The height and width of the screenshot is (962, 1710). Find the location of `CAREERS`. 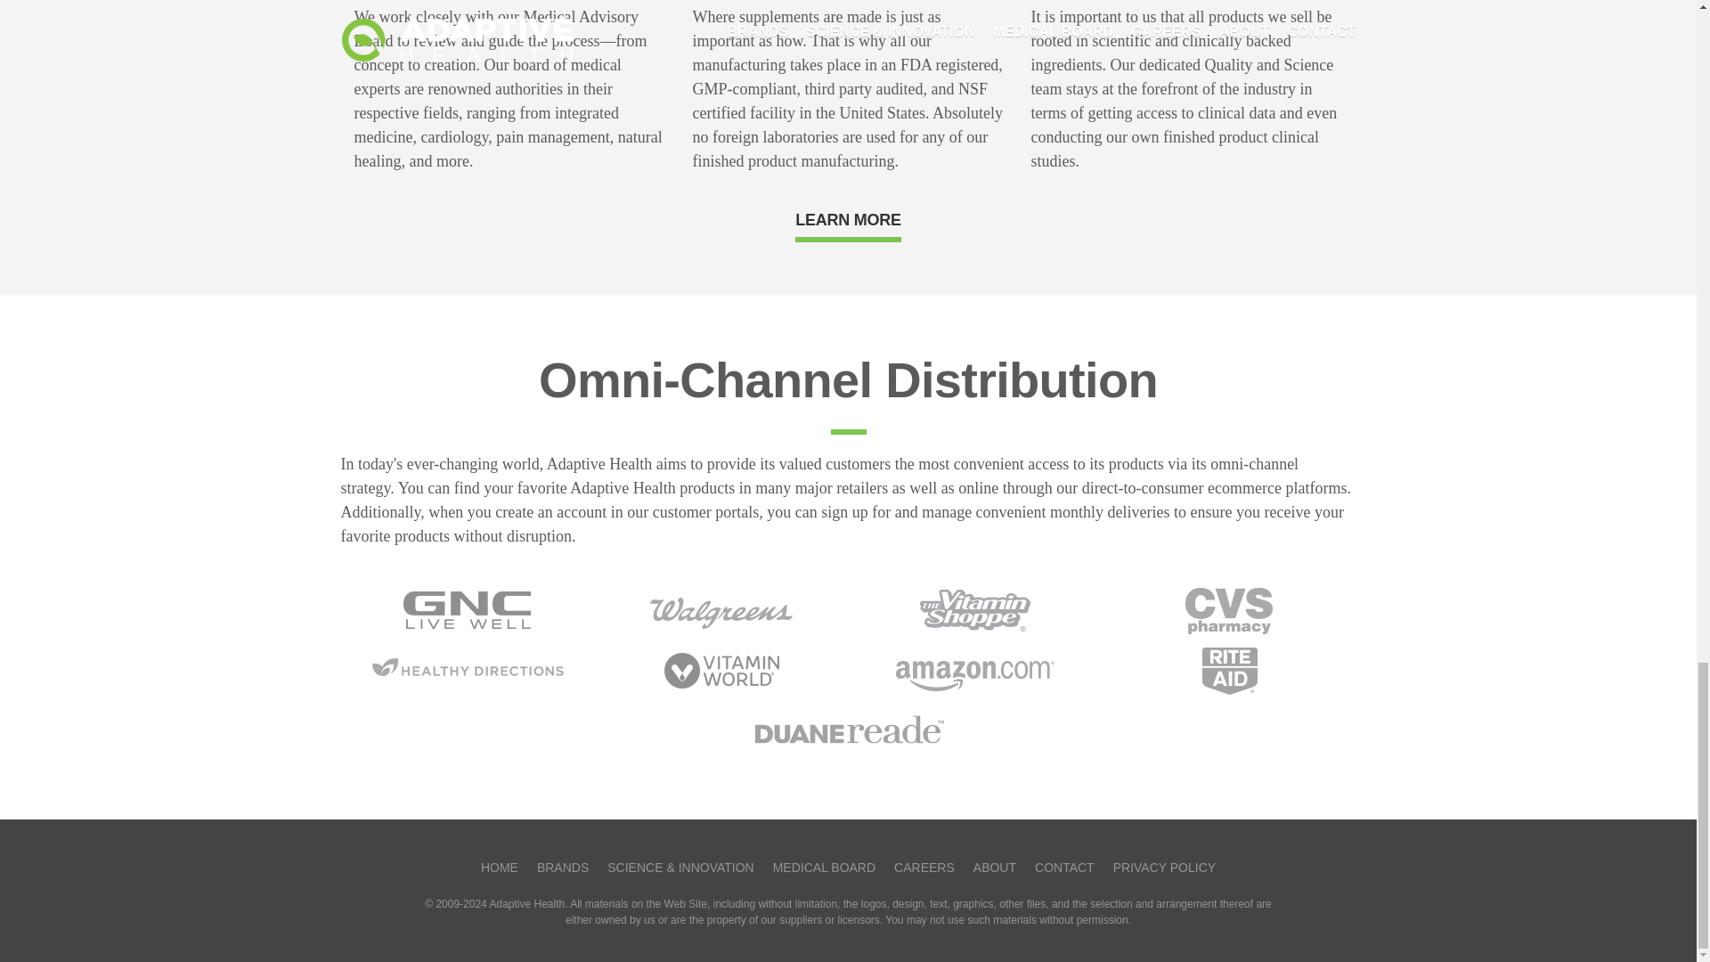

CAREERS is located at coordinates (924, 867).